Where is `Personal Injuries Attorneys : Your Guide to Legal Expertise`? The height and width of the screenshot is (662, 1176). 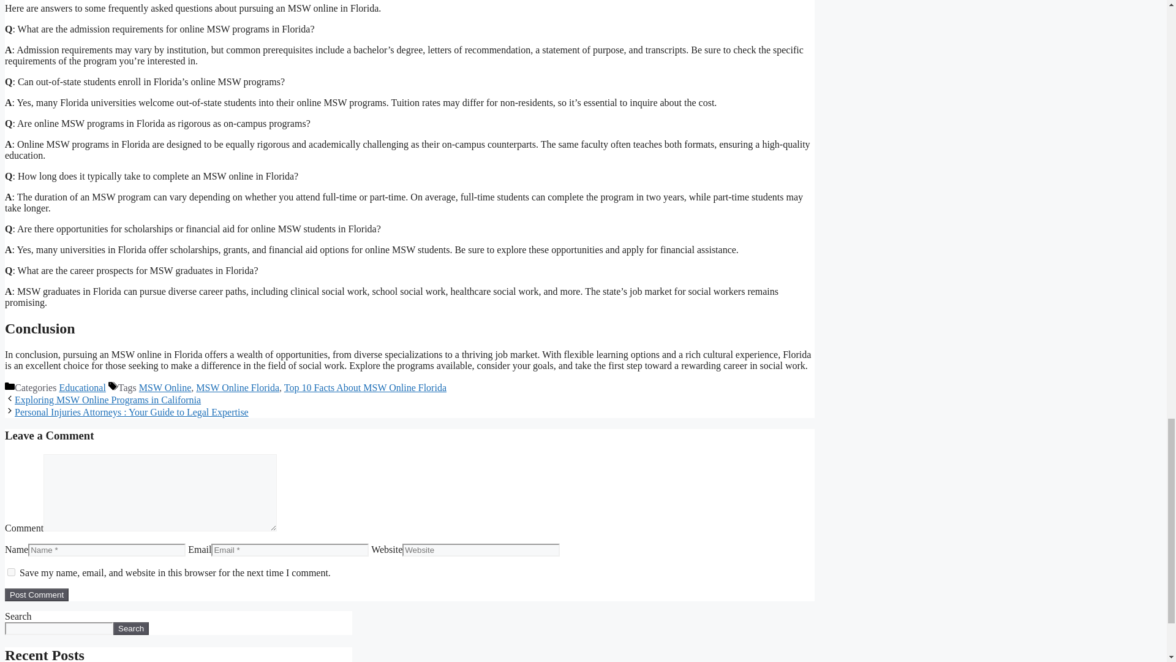
Personal Injuries Attorneys : Your Guide to Legal Expertise is located at coordinates (131, 412).